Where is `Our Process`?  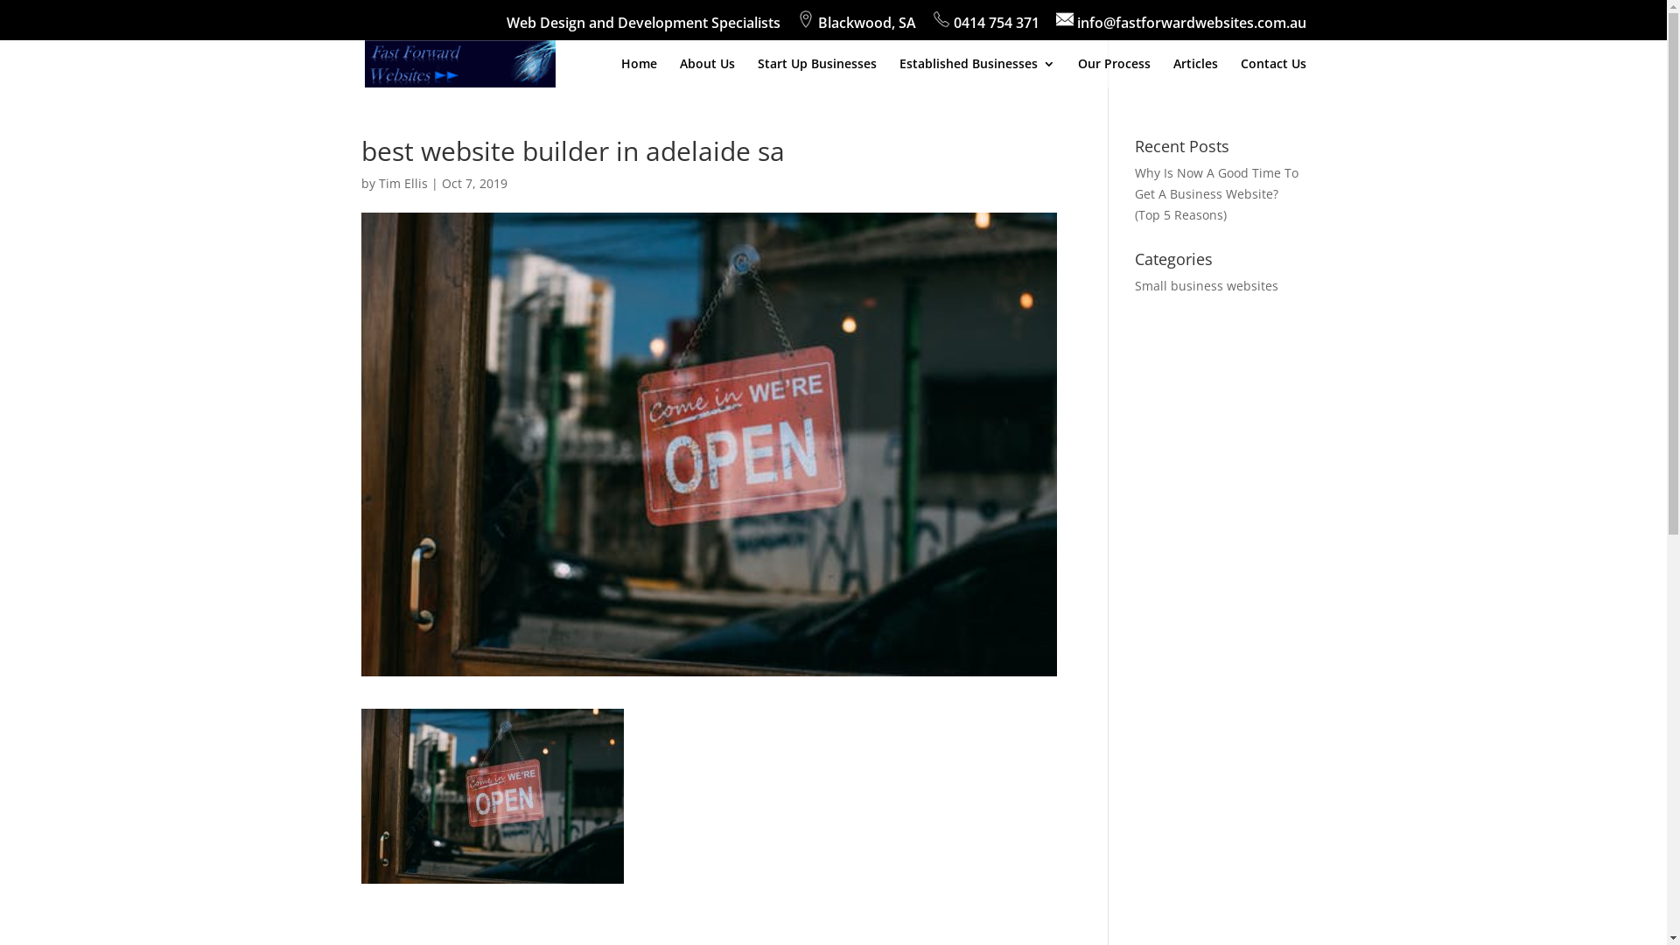 Our Process is located at coordinates (1115, 73).